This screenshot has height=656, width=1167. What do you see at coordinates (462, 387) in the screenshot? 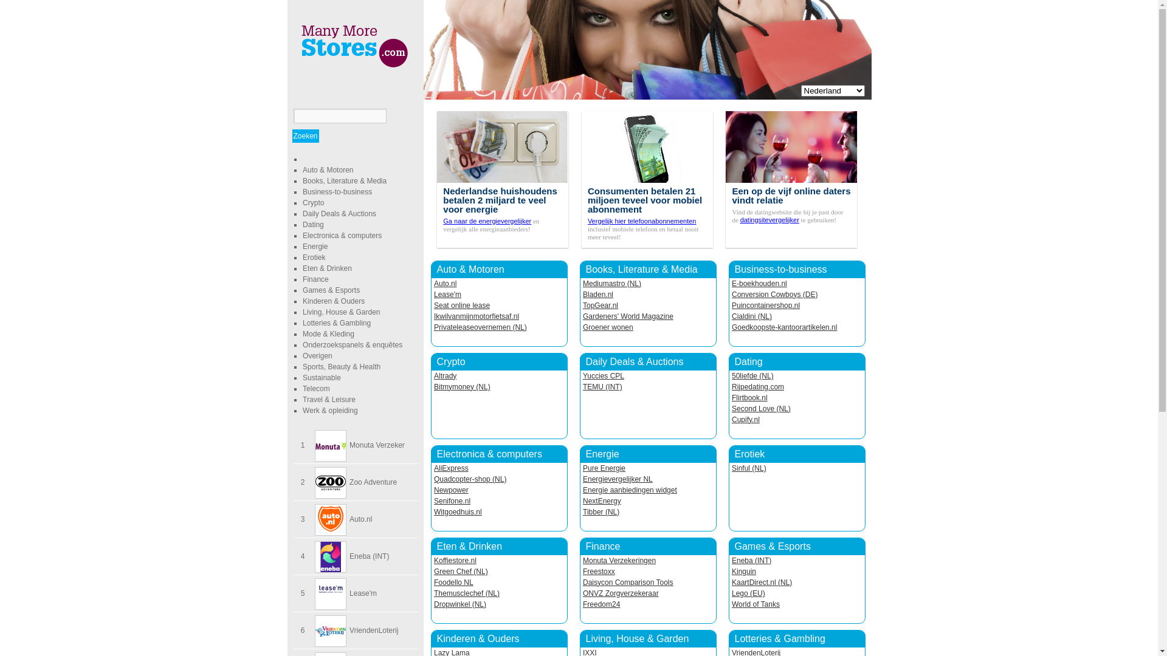
I see `Bitmymoney (NL)` at bounding box center [462, 387].